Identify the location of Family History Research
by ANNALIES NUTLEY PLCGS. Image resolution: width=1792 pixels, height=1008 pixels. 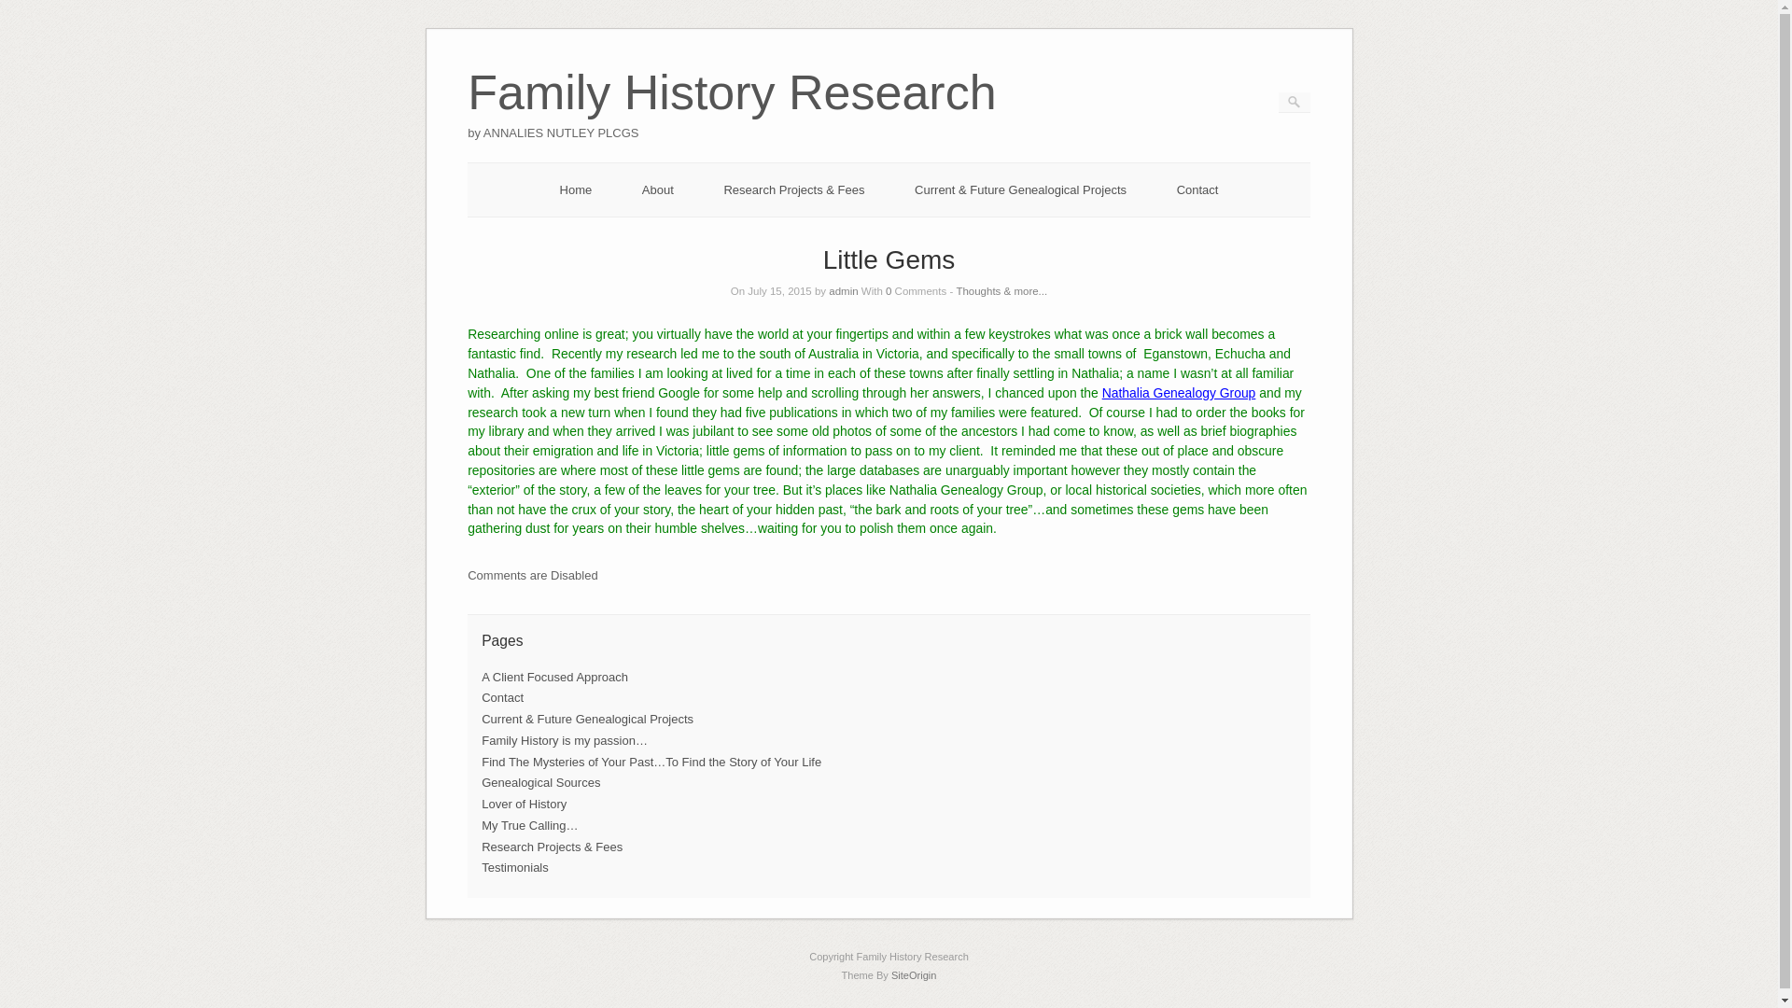
(732, 119).